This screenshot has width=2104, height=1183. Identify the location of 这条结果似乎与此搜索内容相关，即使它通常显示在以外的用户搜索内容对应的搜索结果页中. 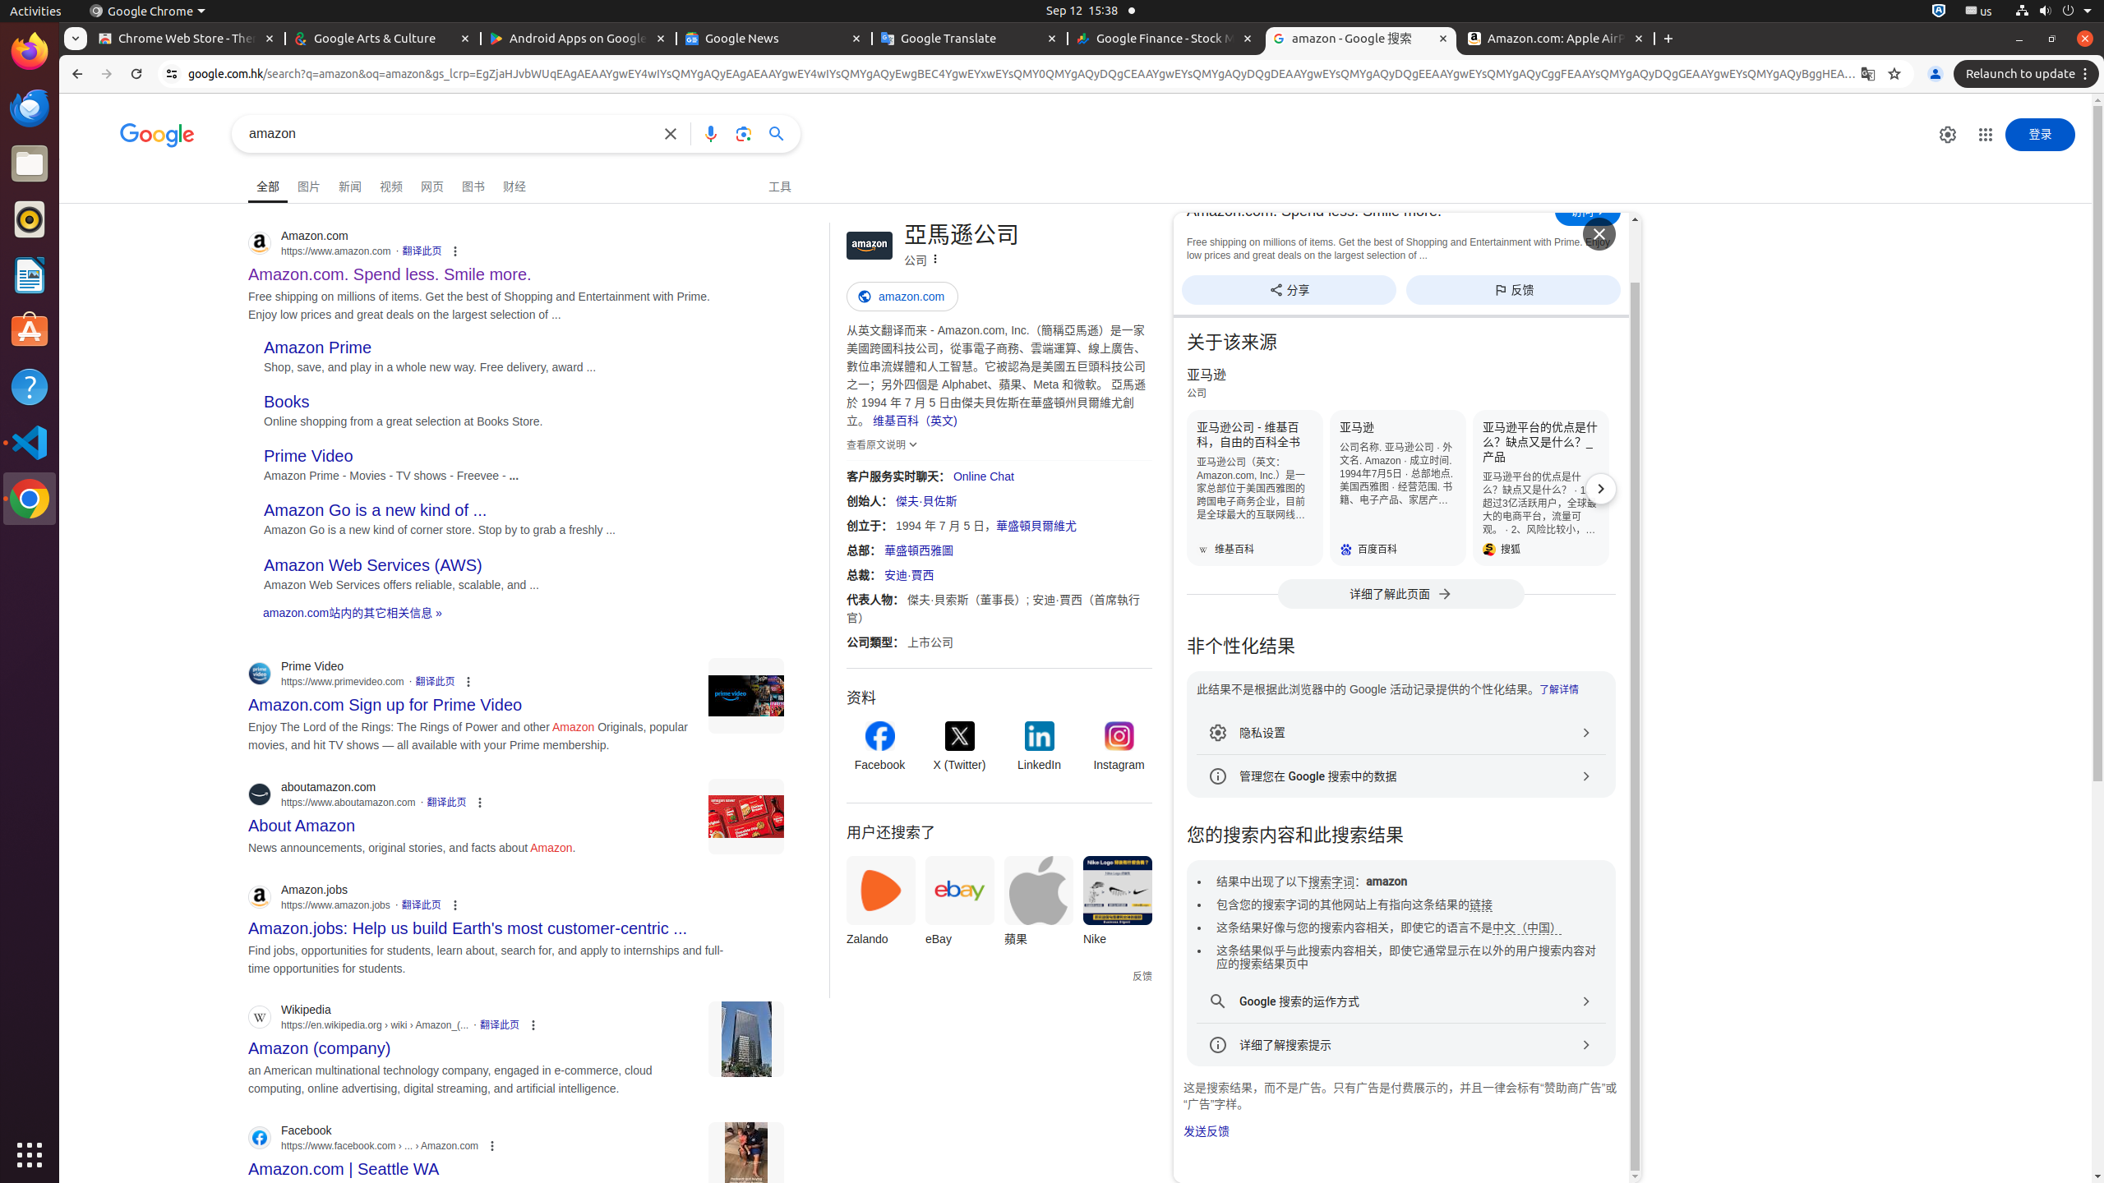
(1406, 957).